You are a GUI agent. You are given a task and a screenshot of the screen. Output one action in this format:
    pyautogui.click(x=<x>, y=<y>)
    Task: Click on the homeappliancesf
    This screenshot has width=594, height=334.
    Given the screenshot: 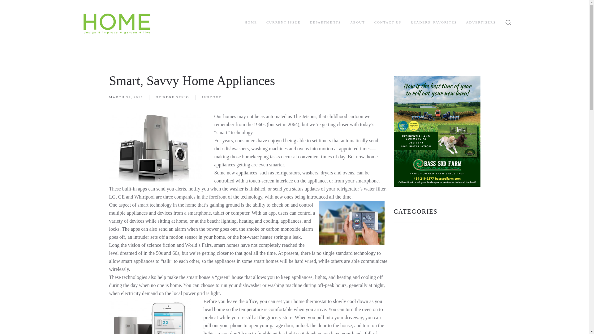 What is the action you would take?
    pyautogui.click(x=351, y=223)
    